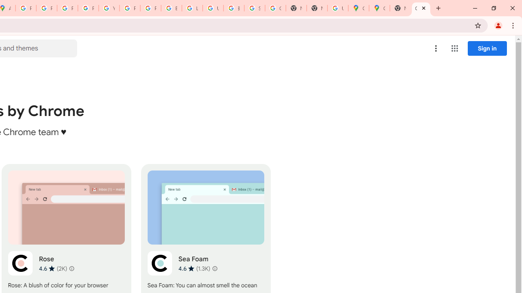  I want to click on New Tab, so click(316, 8).